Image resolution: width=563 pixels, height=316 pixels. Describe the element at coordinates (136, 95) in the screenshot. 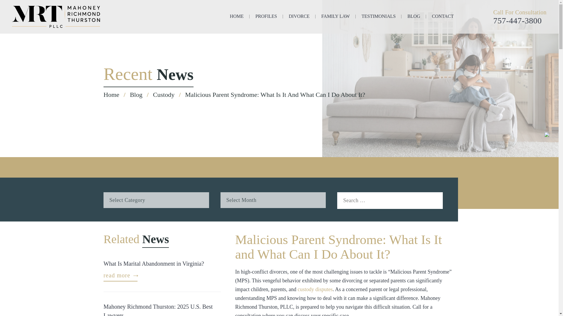

I see `Go to Blog.` at that location.